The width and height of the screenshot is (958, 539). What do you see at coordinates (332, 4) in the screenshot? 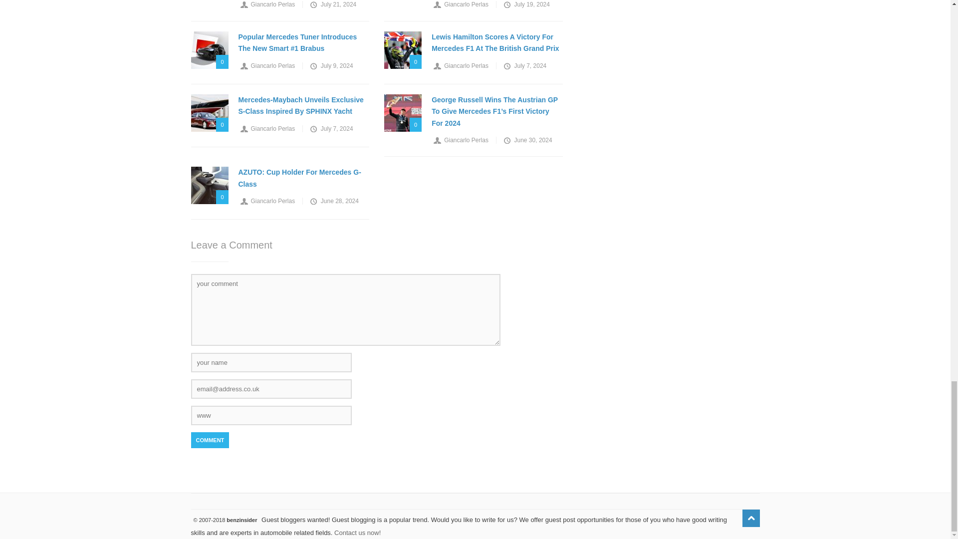
I see `8:30 am` at bounding box center [332, 4].